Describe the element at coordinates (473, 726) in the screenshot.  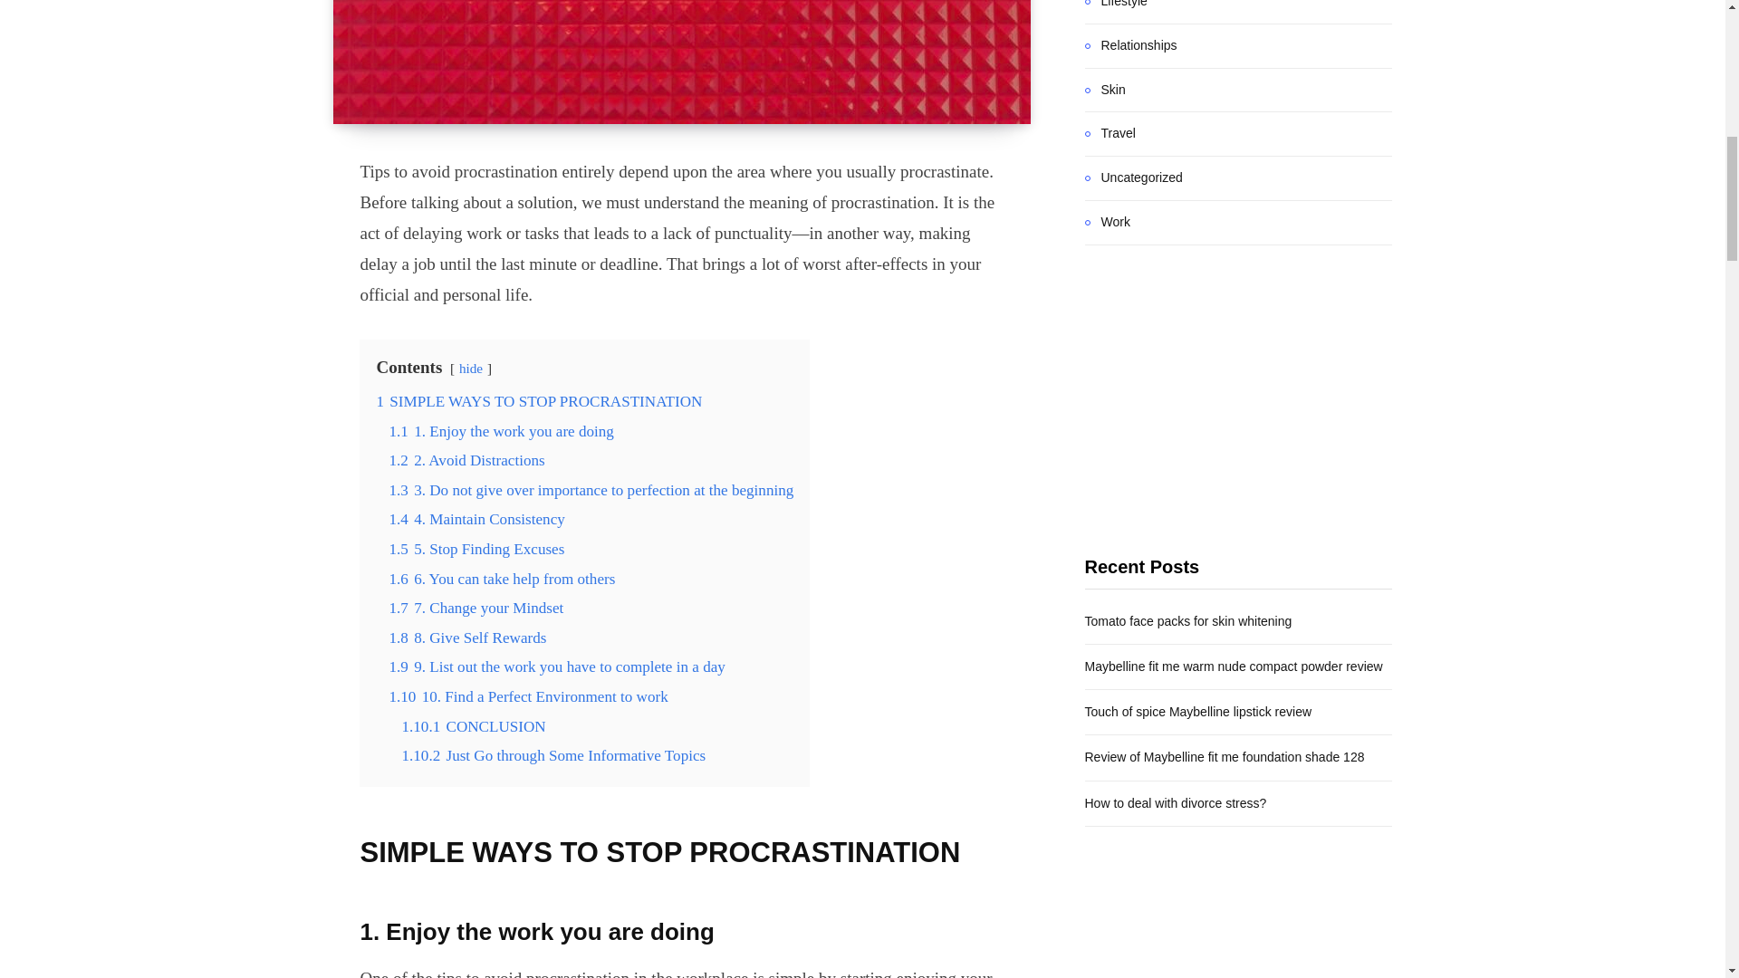
I see `1.10.1 CONCLUSION` at that location.